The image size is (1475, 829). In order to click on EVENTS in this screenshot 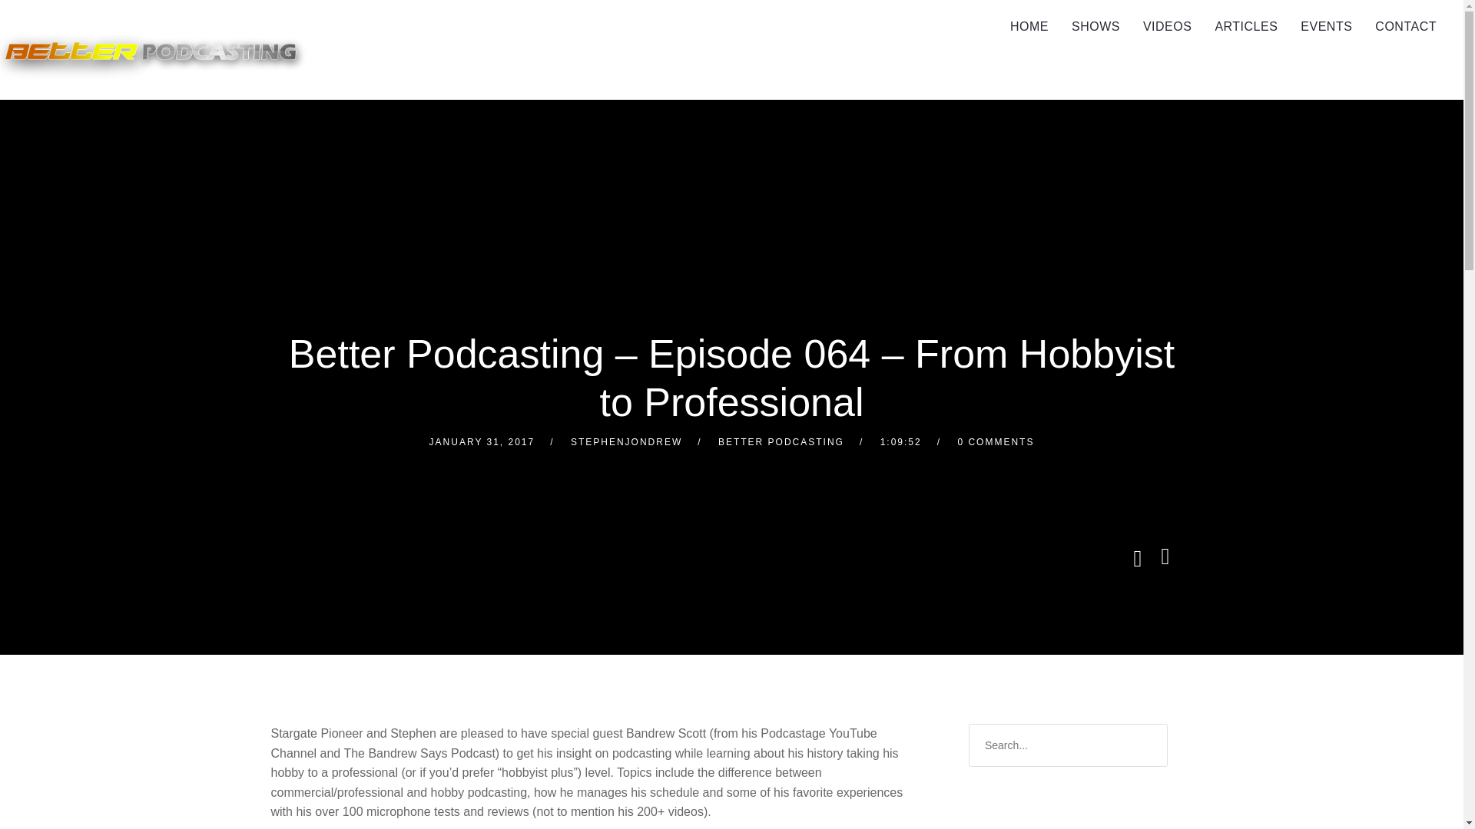, I will do `click(1326, 27)`.